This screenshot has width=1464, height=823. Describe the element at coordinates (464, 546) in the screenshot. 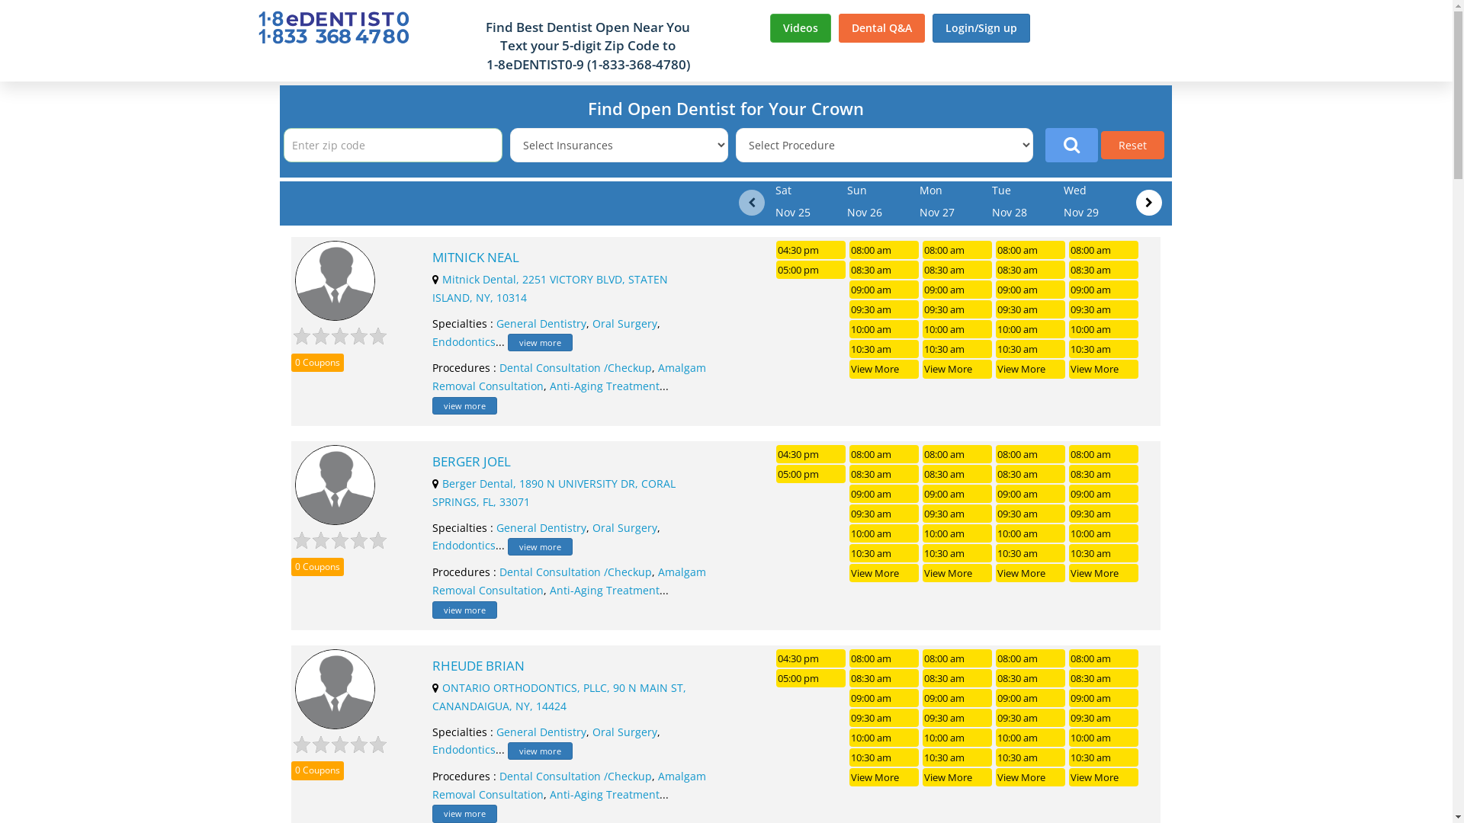

I see `Endodontics` at that location.